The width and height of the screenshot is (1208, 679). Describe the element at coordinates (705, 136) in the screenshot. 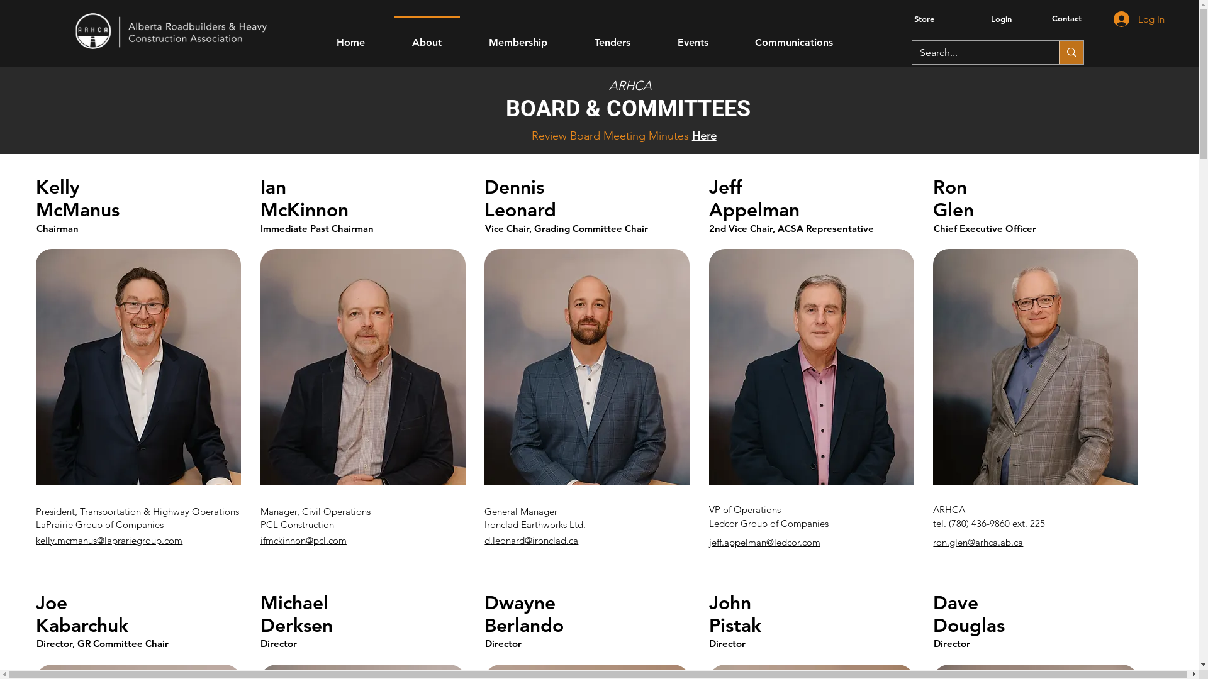

I see `Here` at that location.